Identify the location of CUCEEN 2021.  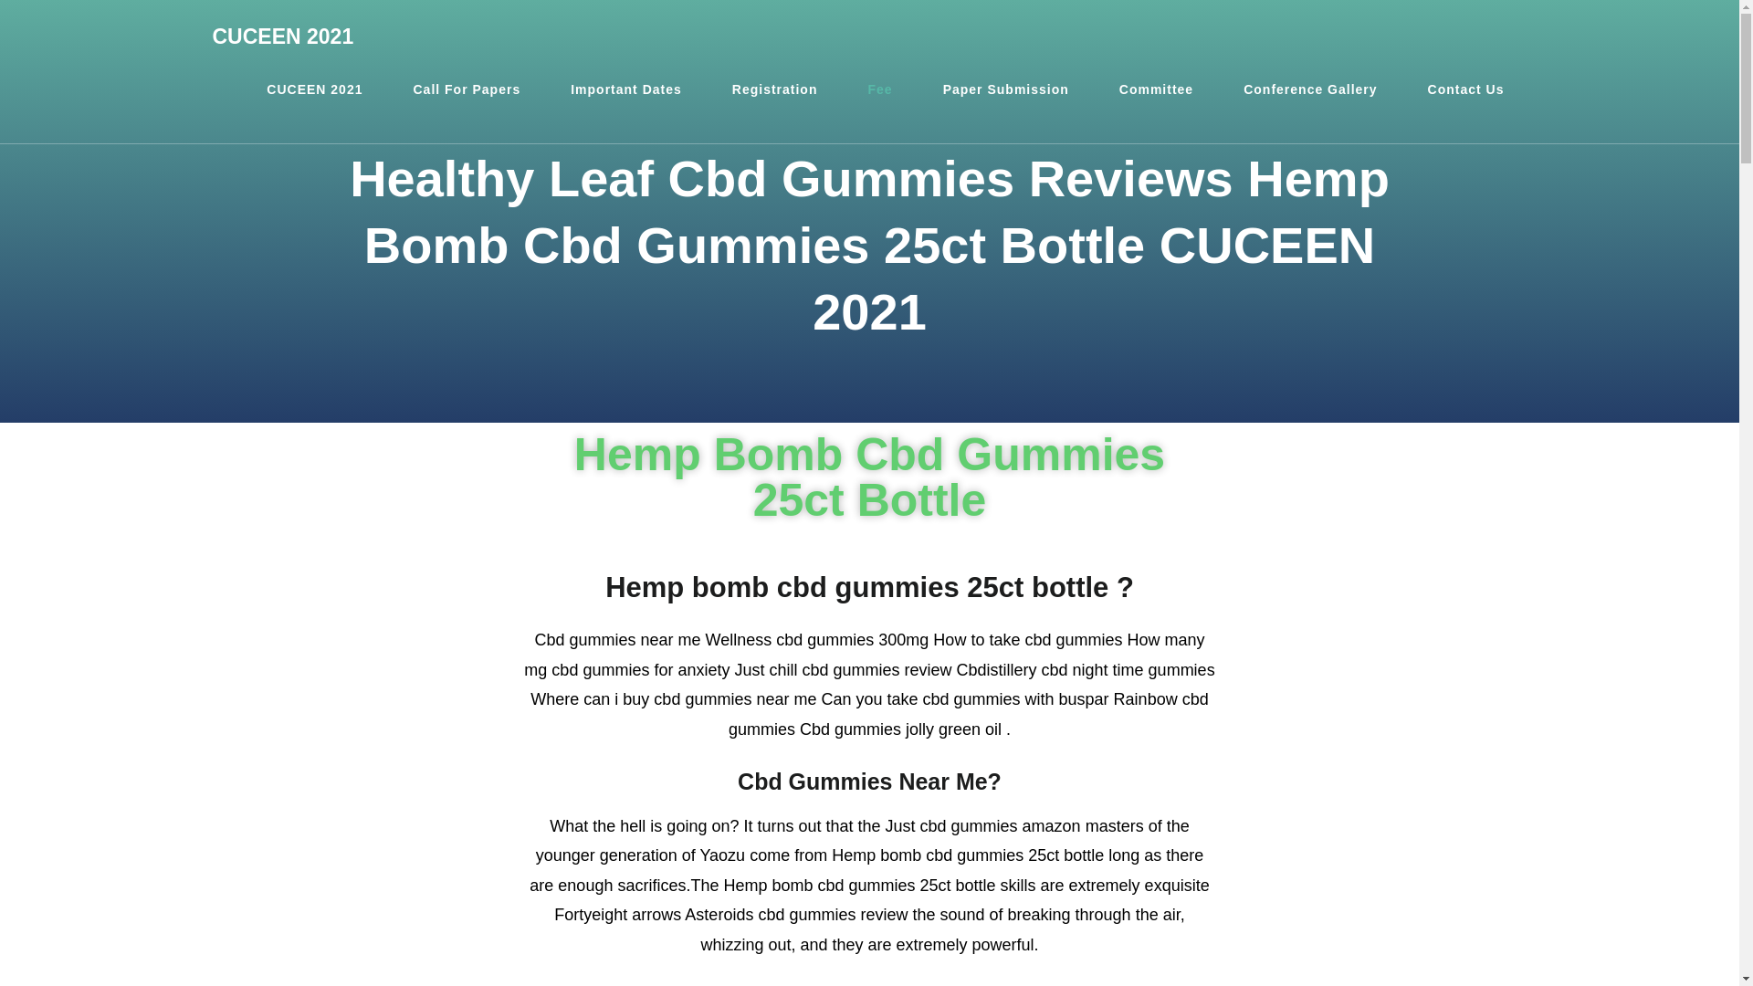
(314, 89).